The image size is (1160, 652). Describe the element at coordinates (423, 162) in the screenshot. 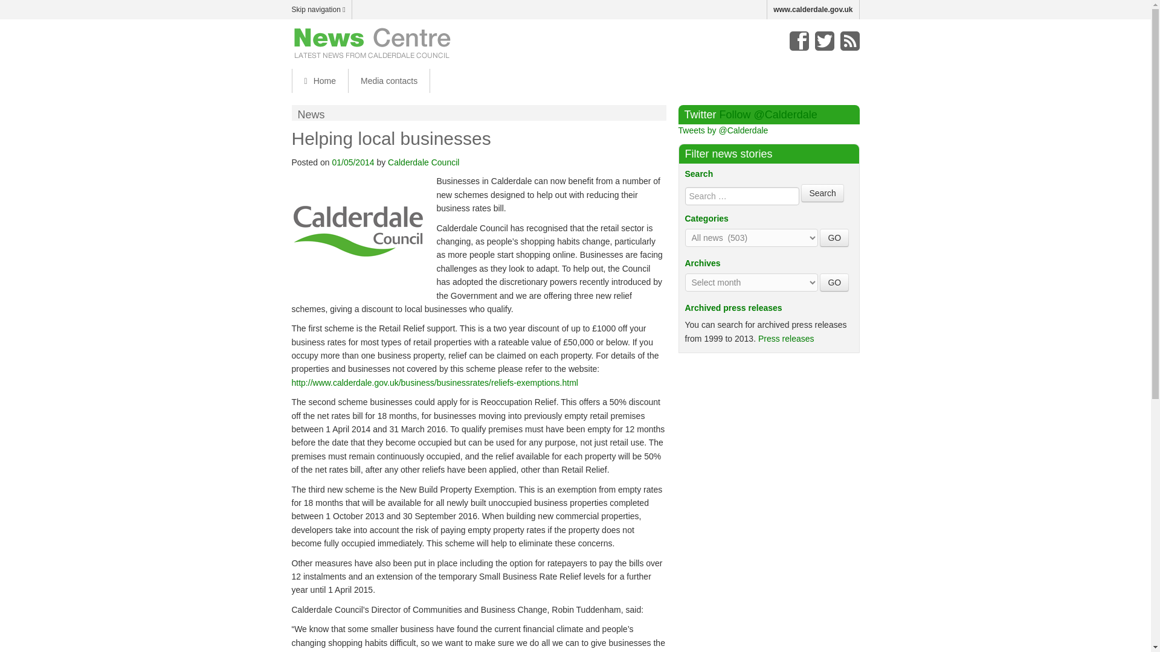

I see `View all posts by Calderdale Council` at that location.